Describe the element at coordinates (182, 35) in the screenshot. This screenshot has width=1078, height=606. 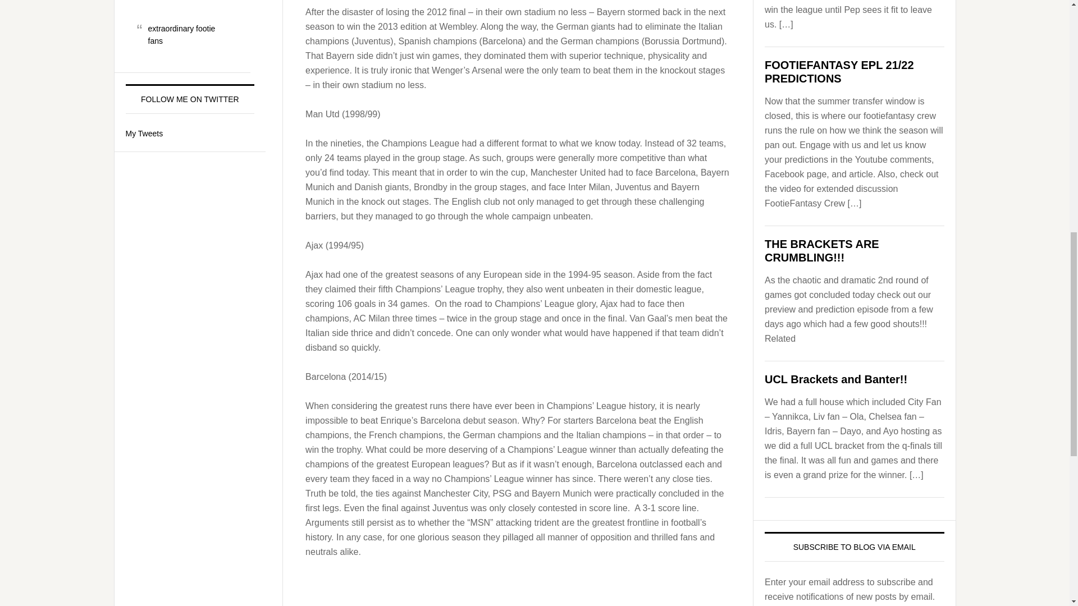
I see `extraordinary footie fans` at that location.